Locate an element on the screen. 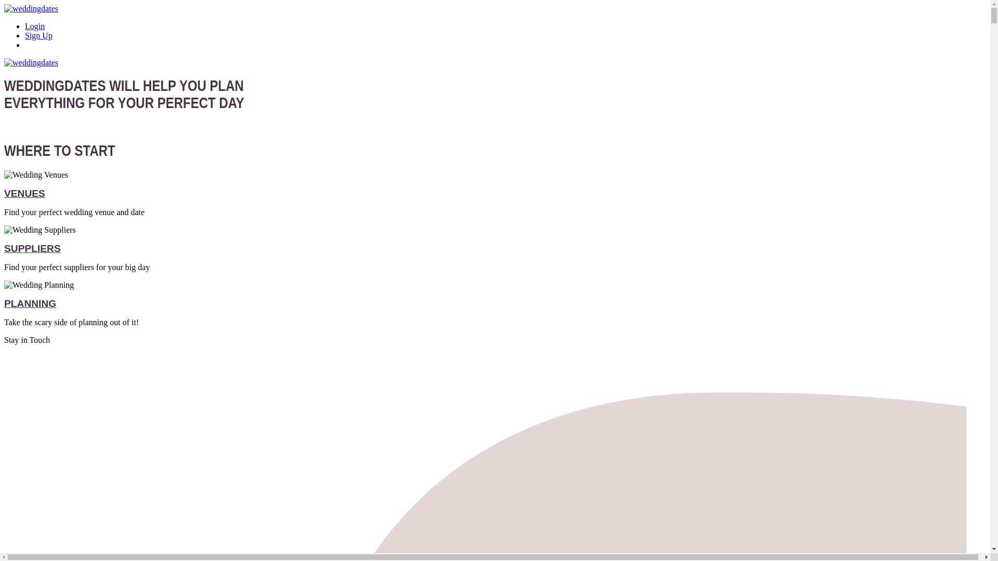 The height and width of the screenshot is (561, 998). SUPPLIERS is located at coordinates (32, 248).